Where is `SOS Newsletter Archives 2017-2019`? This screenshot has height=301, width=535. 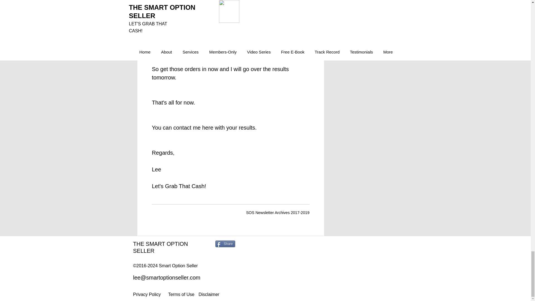 SOS Newsletter Archives 2017-2019 is located at coordinates (278, 212).